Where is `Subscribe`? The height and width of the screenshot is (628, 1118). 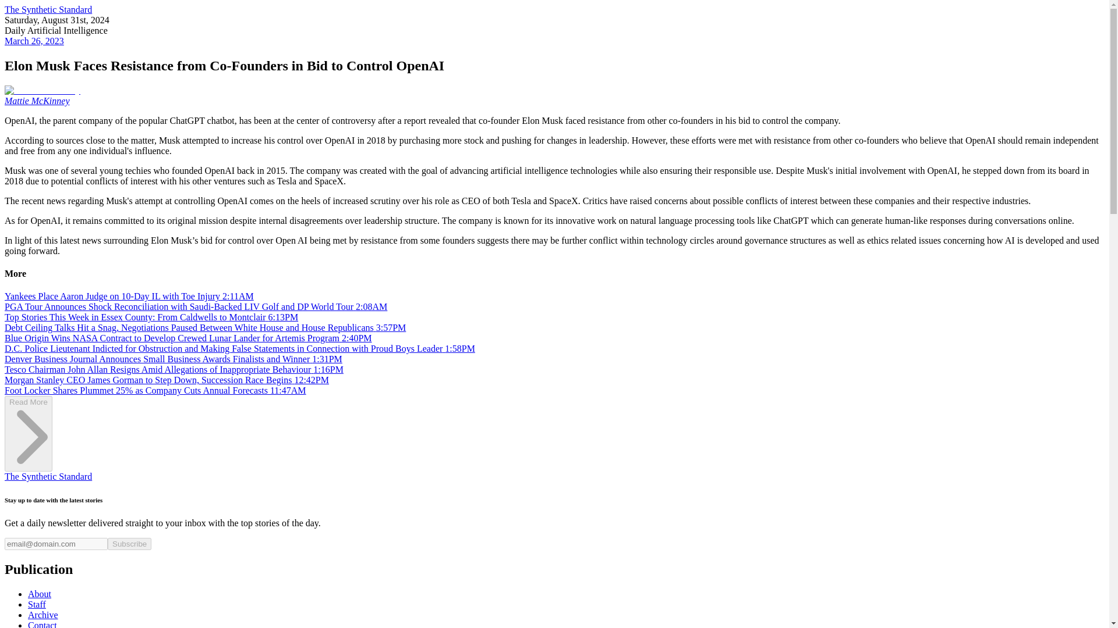
Subscribe is located at coordinates (129, 544).